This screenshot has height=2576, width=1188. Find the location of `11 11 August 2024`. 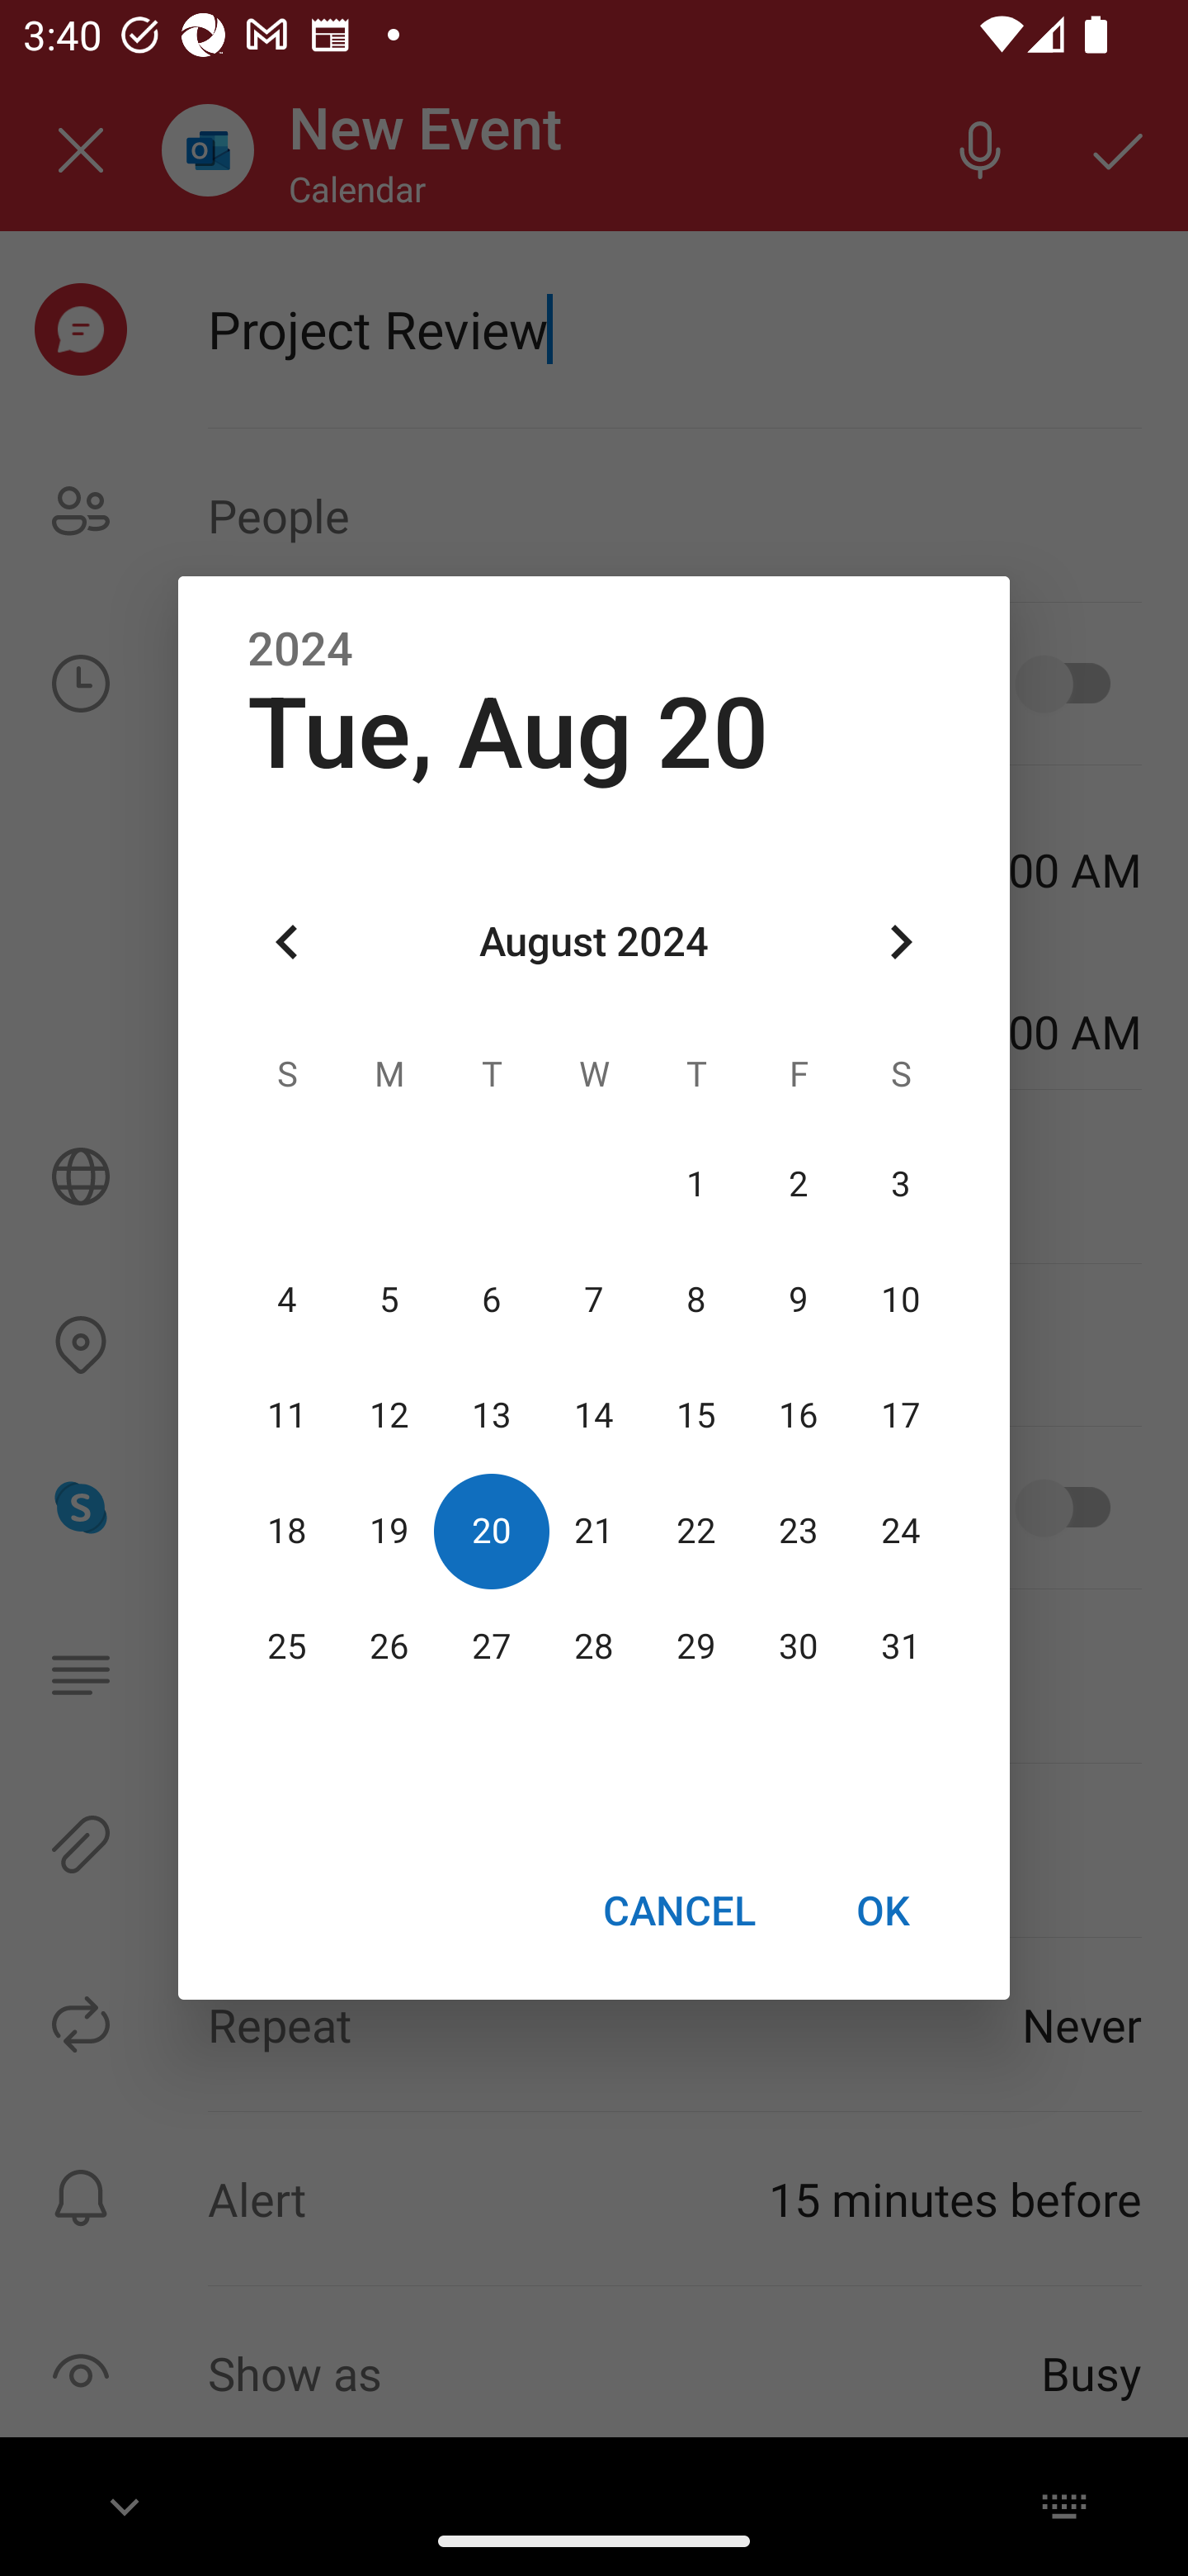

11 11 August 2024 is located at coordinates (287, 1415).